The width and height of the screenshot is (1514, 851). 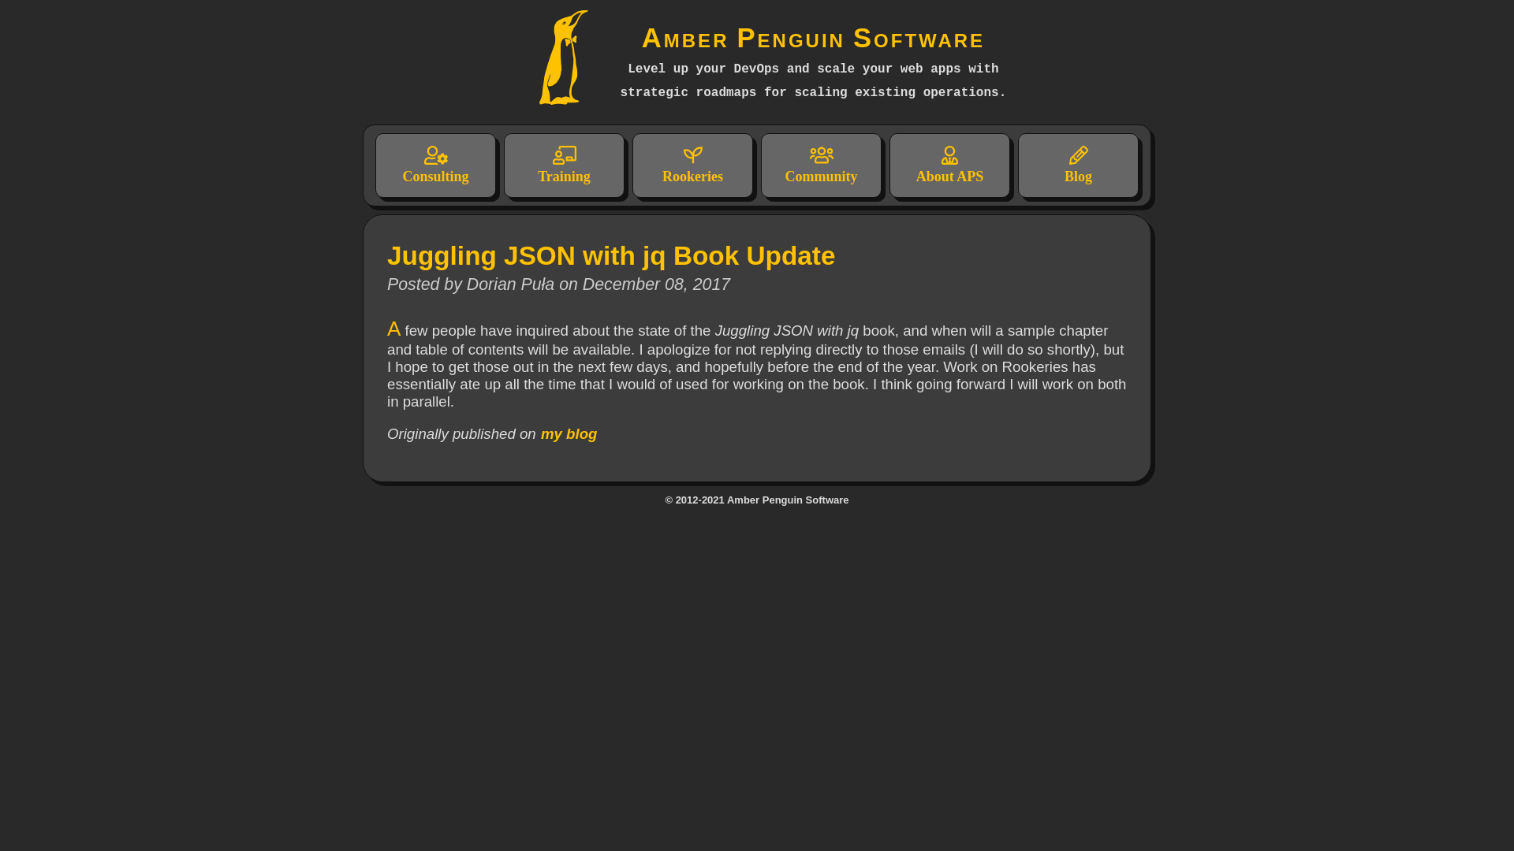 I want to click on Rookeries, so click(x=692, y=165).